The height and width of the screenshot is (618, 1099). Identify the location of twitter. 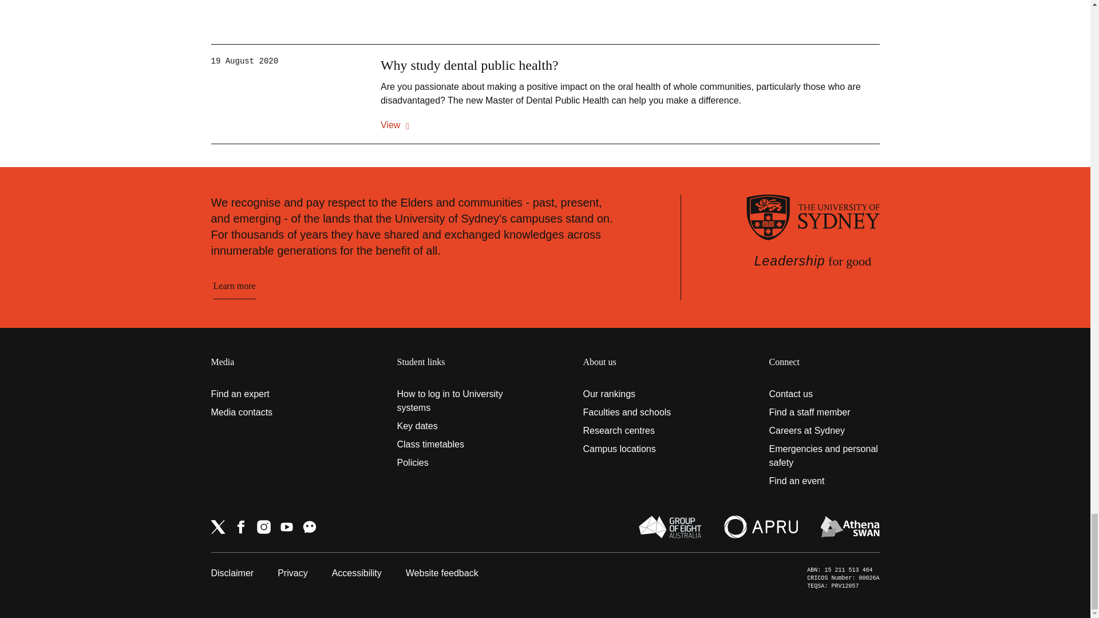
(218, 527).